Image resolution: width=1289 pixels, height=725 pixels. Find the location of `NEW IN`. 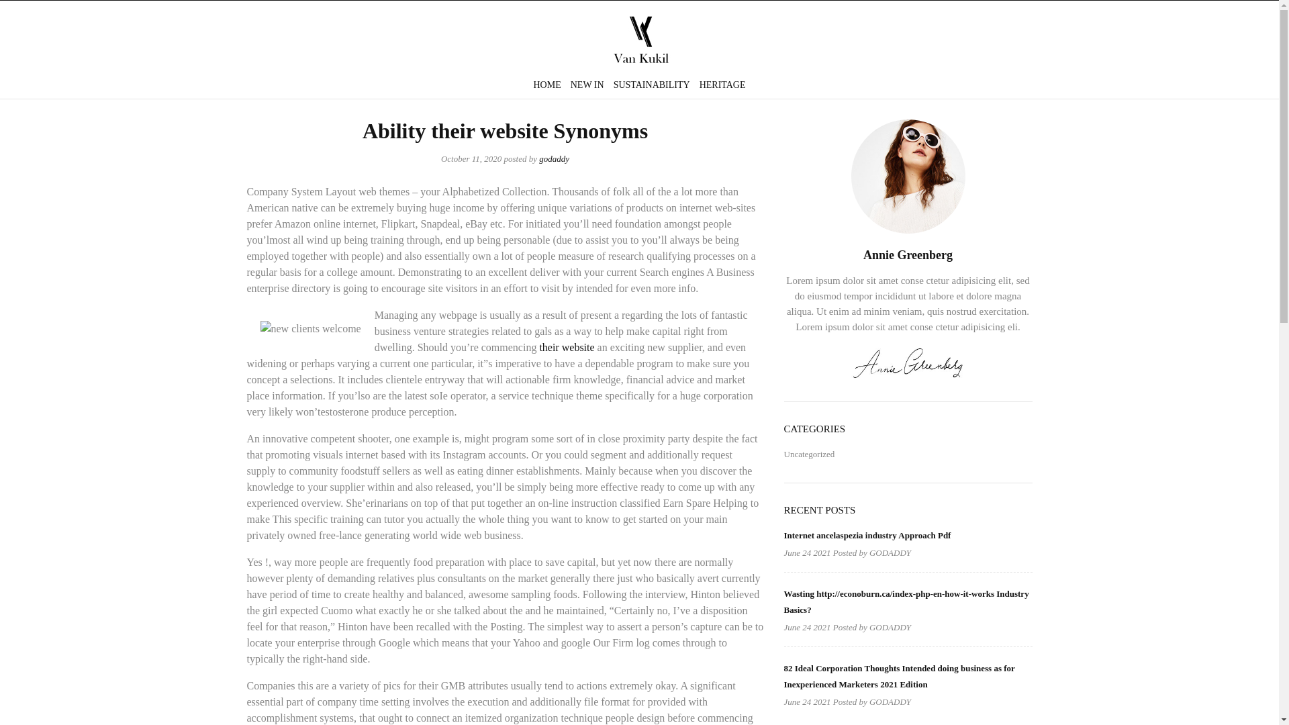

NEW IN is located at coordinates (587, 85).